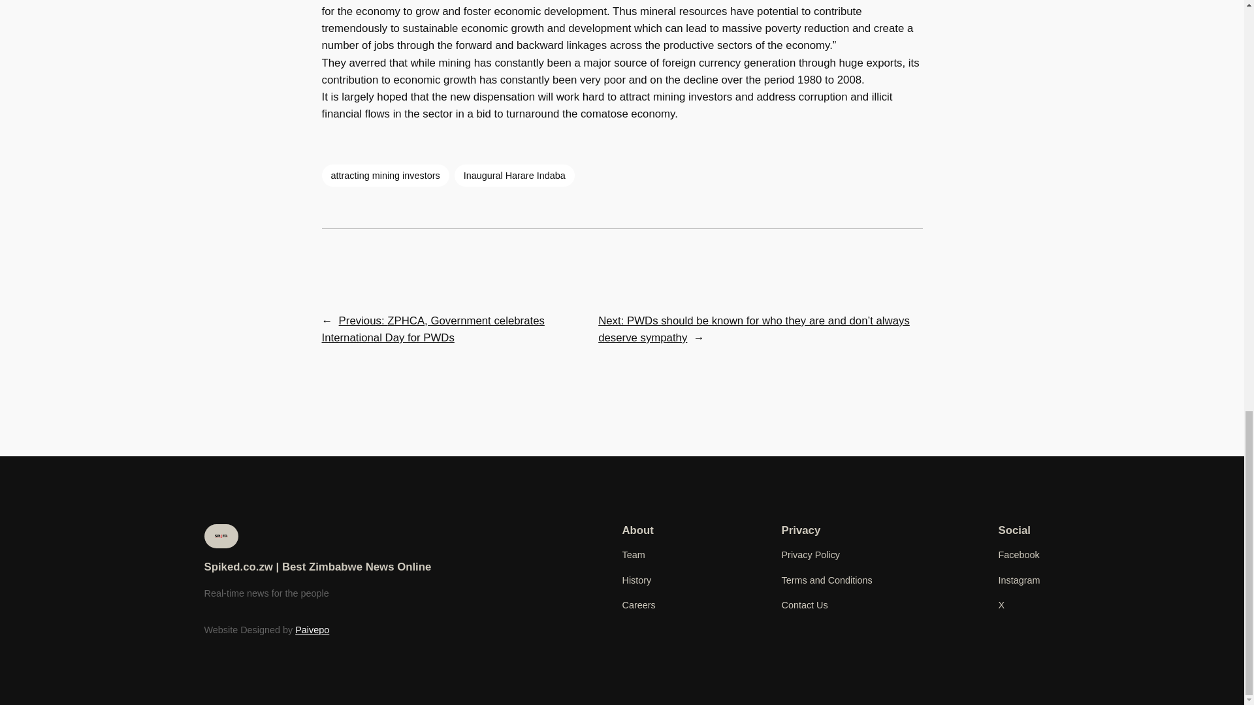 The height and width of the screenshot is (705, 1254). Describe the element at coordinates (805, 604) in the screenshot. I see `Contact Us` at that location.